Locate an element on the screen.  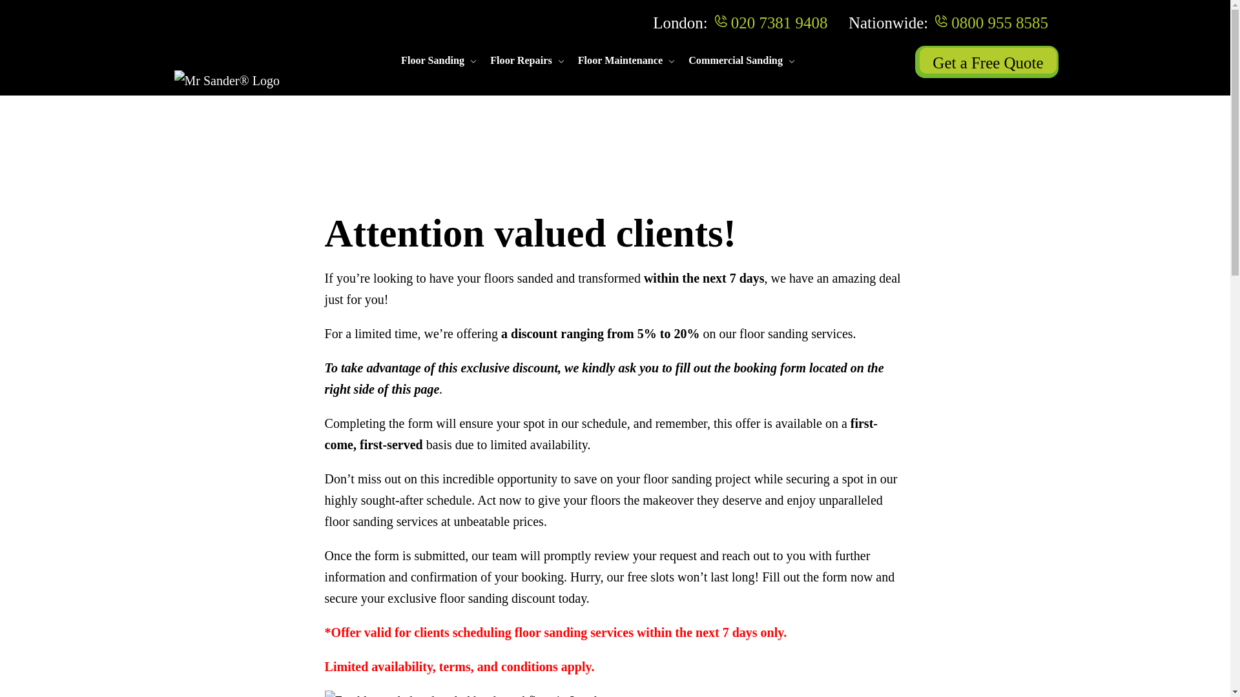
0800 955 8585 is located at coordinates (999, 22).